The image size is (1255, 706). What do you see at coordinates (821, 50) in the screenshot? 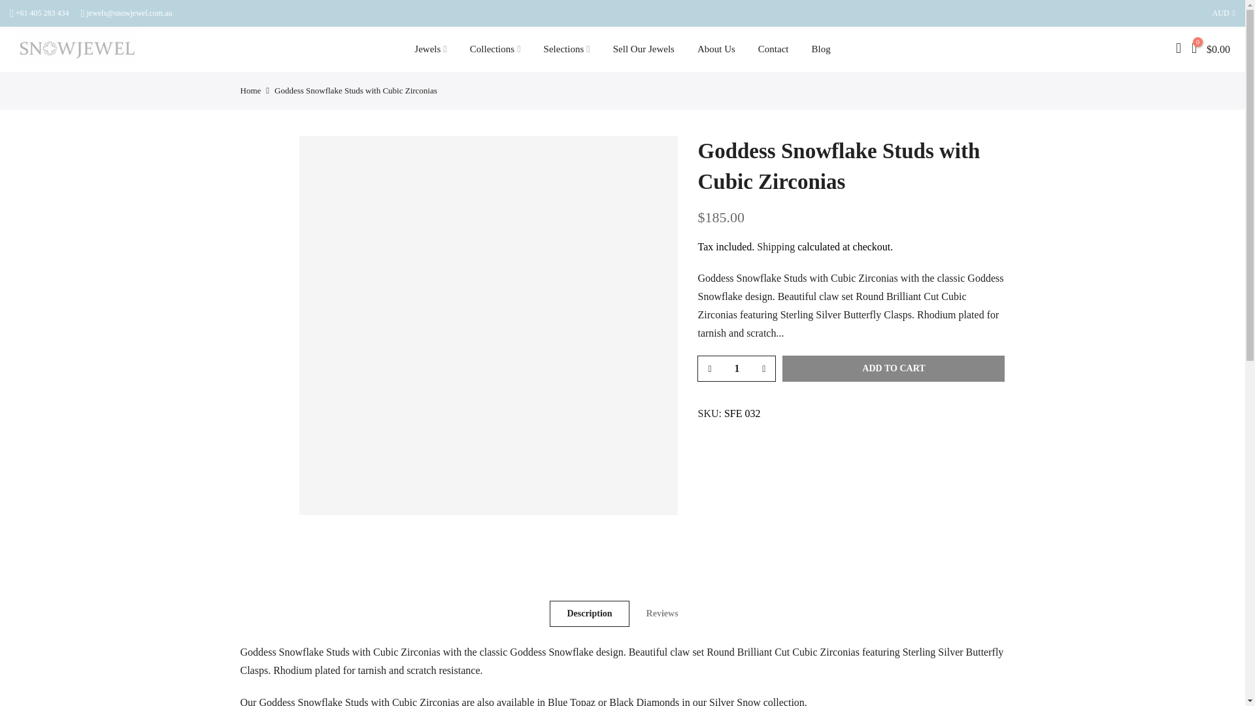
I see `Blog` at bounding box center [821, 50].